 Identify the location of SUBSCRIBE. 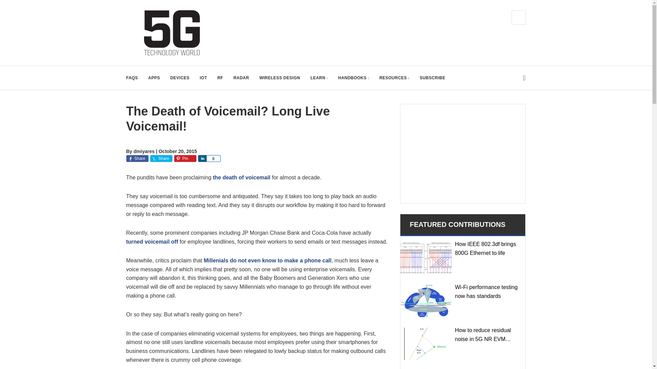
(433, 78).